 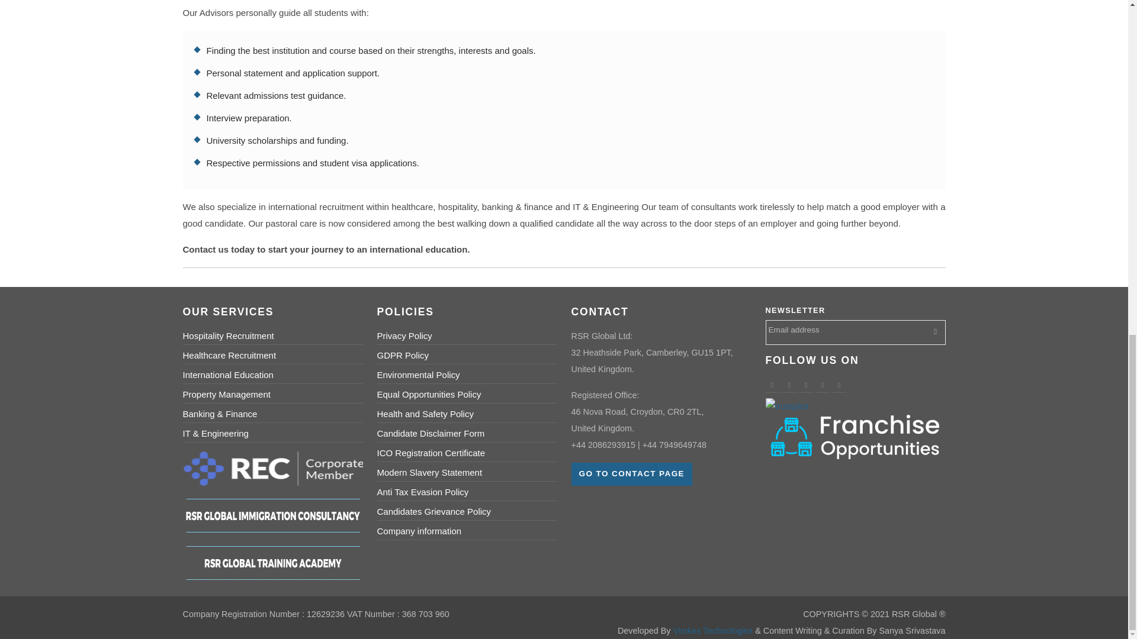 I want to click on Youtube, so click(x=822, y=385).